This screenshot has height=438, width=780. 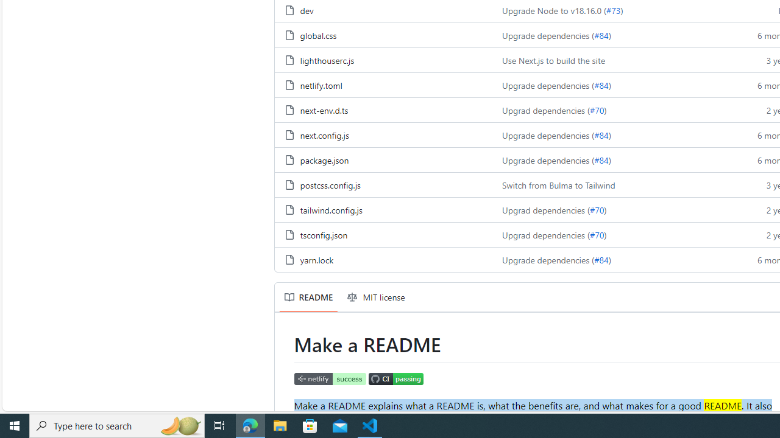 I want to click on global.css, (File), so click(x=383, y=34).